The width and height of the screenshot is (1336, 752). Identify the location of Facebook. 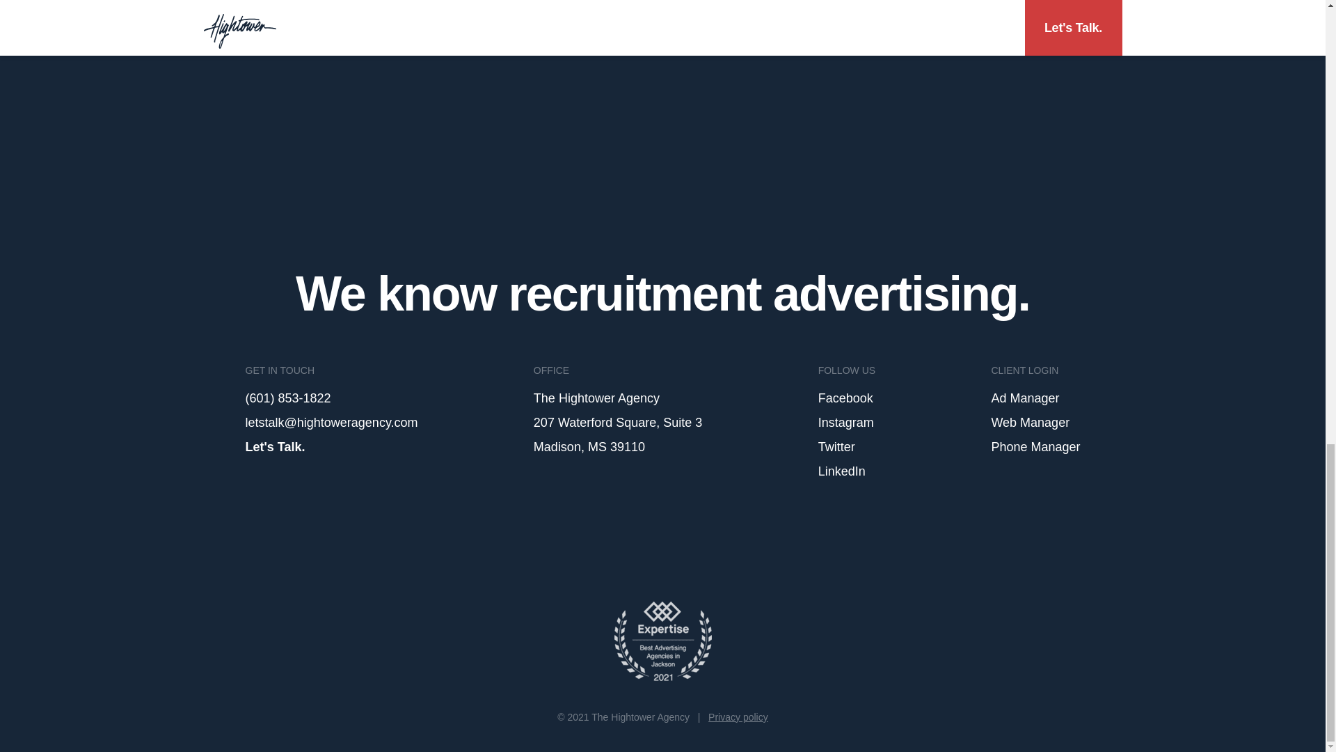
(845, 398).